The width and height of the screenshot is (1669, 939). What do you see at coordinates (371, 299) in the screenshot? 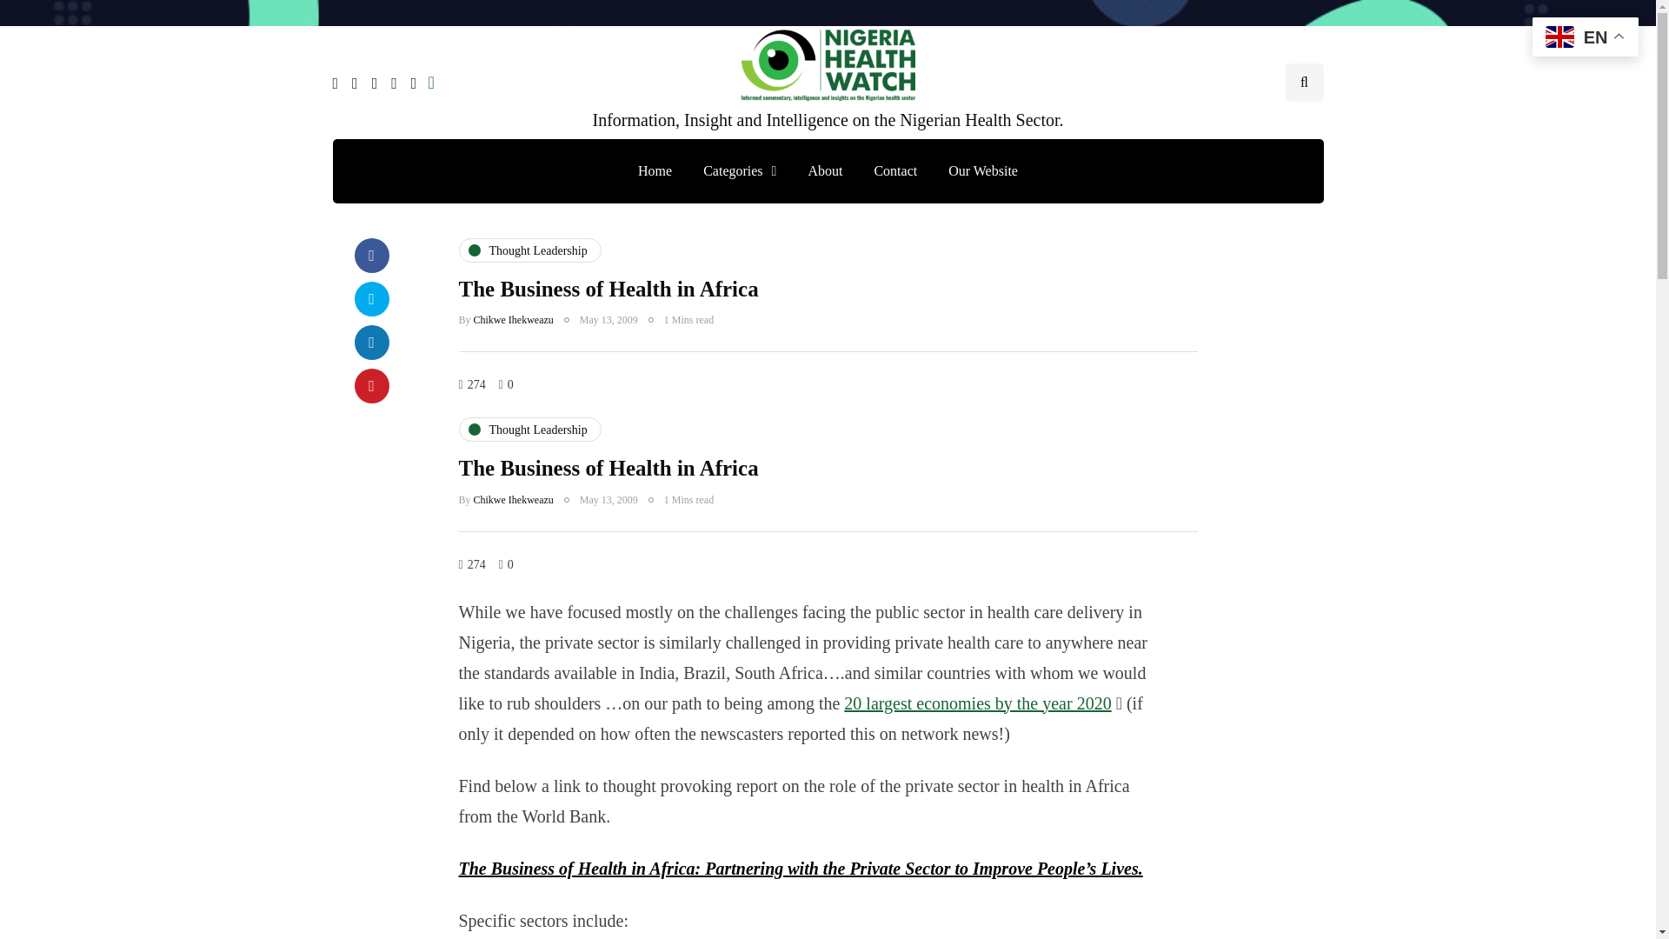
I see `Tweet this` at bounding box center [371, 299].